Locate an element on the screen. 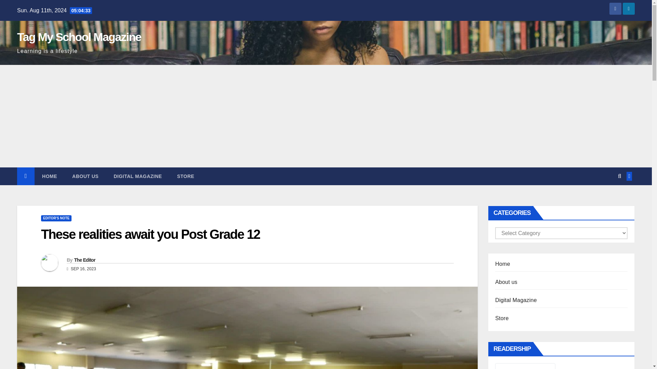 This screenshot has height=369, width=657. These realities await you Post Grade 12 is located at coordinates (151, 234).